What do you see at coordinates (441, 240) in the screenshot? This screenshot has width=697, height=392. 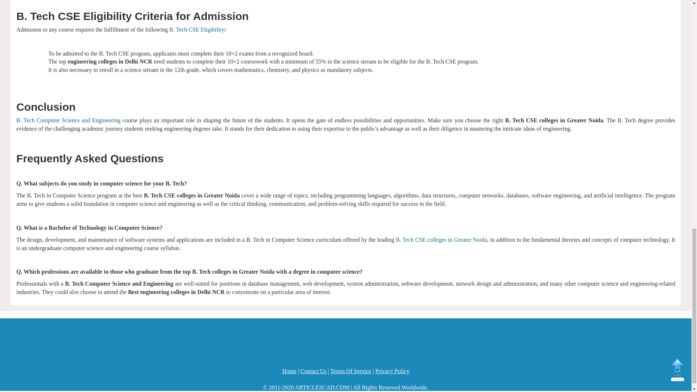 I see `B. Tech CSE colleges in Greater Noida` at bounding box center [441, 240].